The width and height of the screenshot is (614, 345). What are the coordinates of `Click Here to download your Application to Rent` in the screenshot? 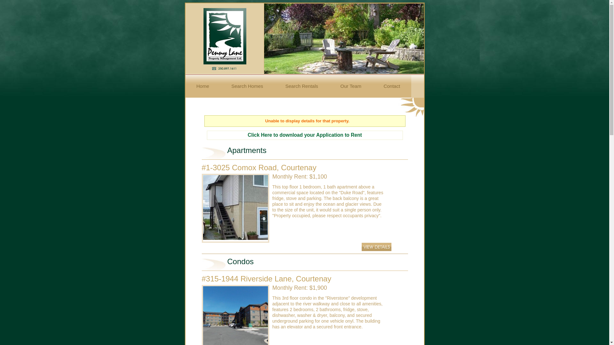 It's located at (304, 135).